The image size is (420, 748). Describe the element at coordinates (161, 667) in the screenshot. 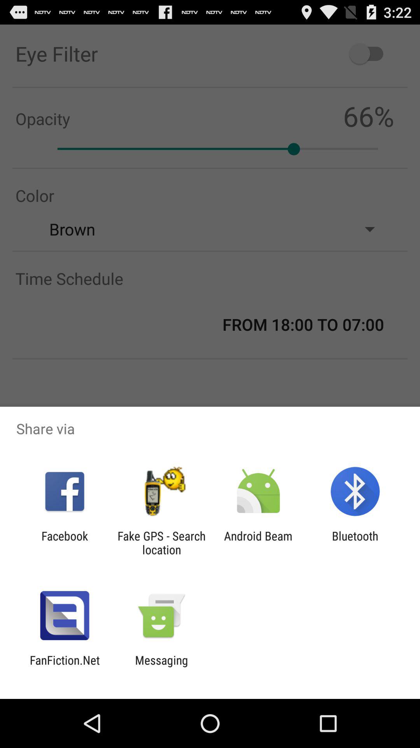

I see `turn off the messaging` at that location.